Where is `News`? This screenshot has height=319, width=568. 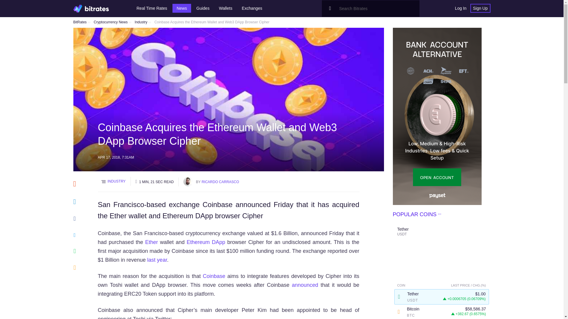
News is located at coordinates (182, 8).